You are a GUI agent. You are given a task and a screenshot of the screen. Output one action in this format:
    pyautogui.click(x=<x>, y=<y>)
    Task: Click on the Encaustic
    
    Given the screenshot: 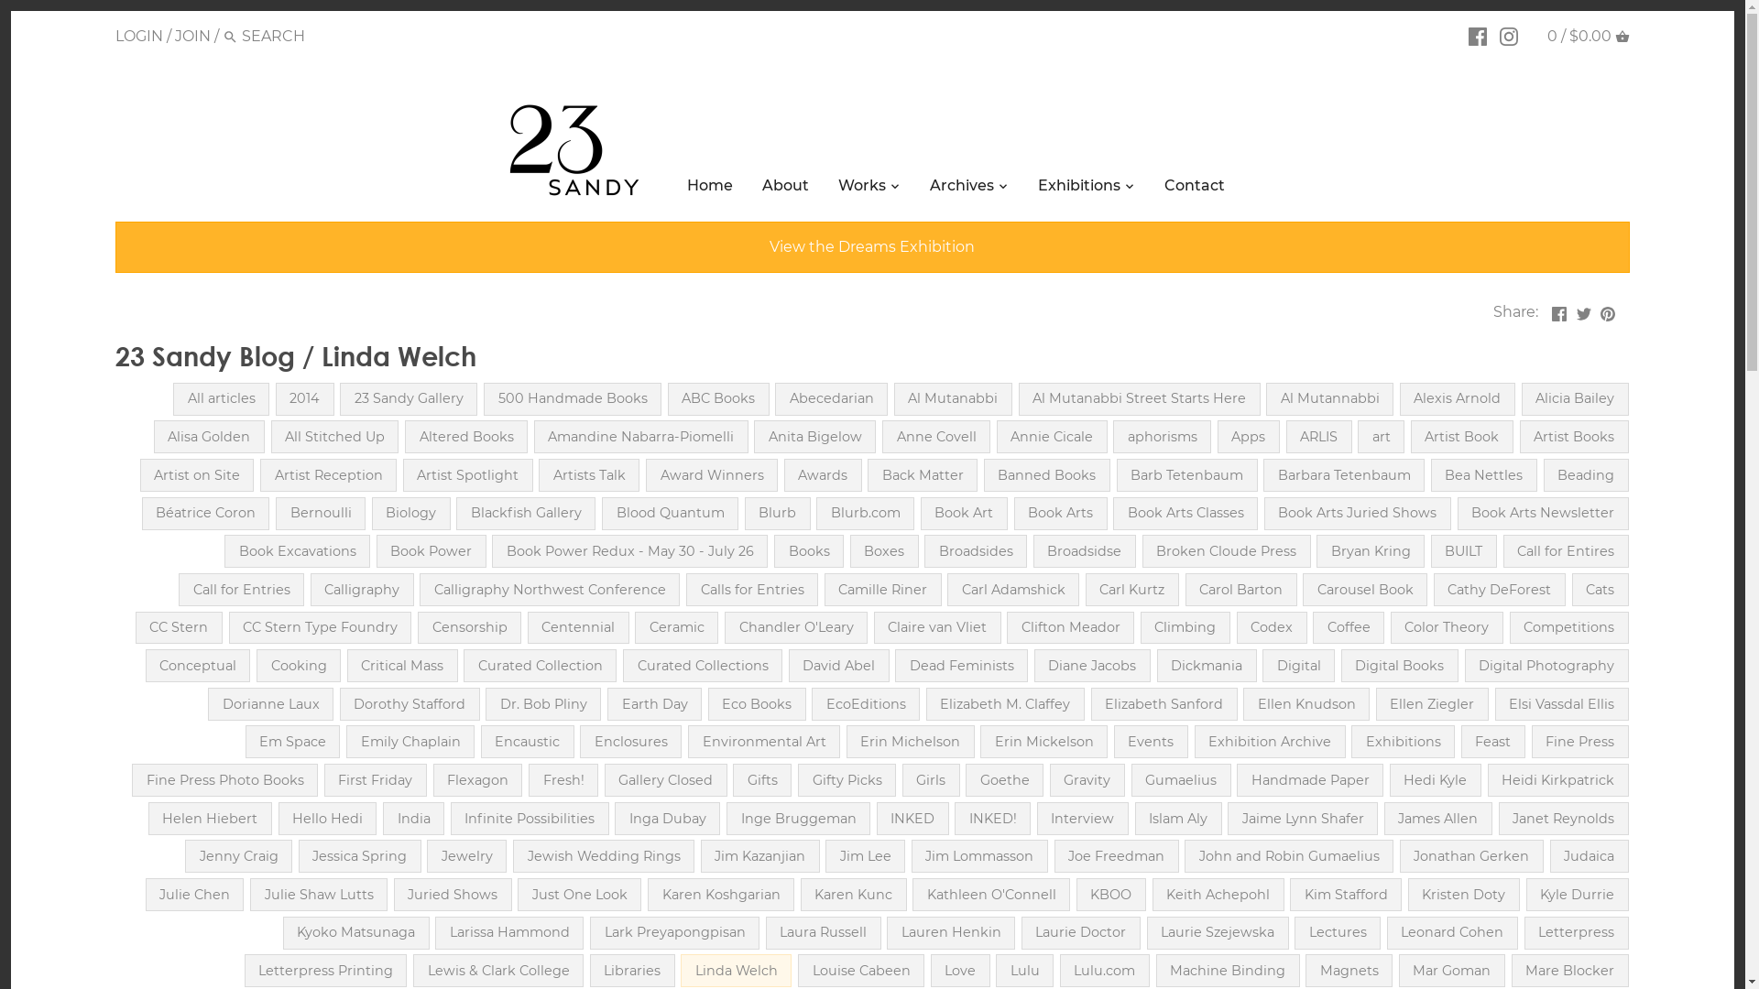 What is the action you would take?
    pyautogui.click(x=528, y=742)
    